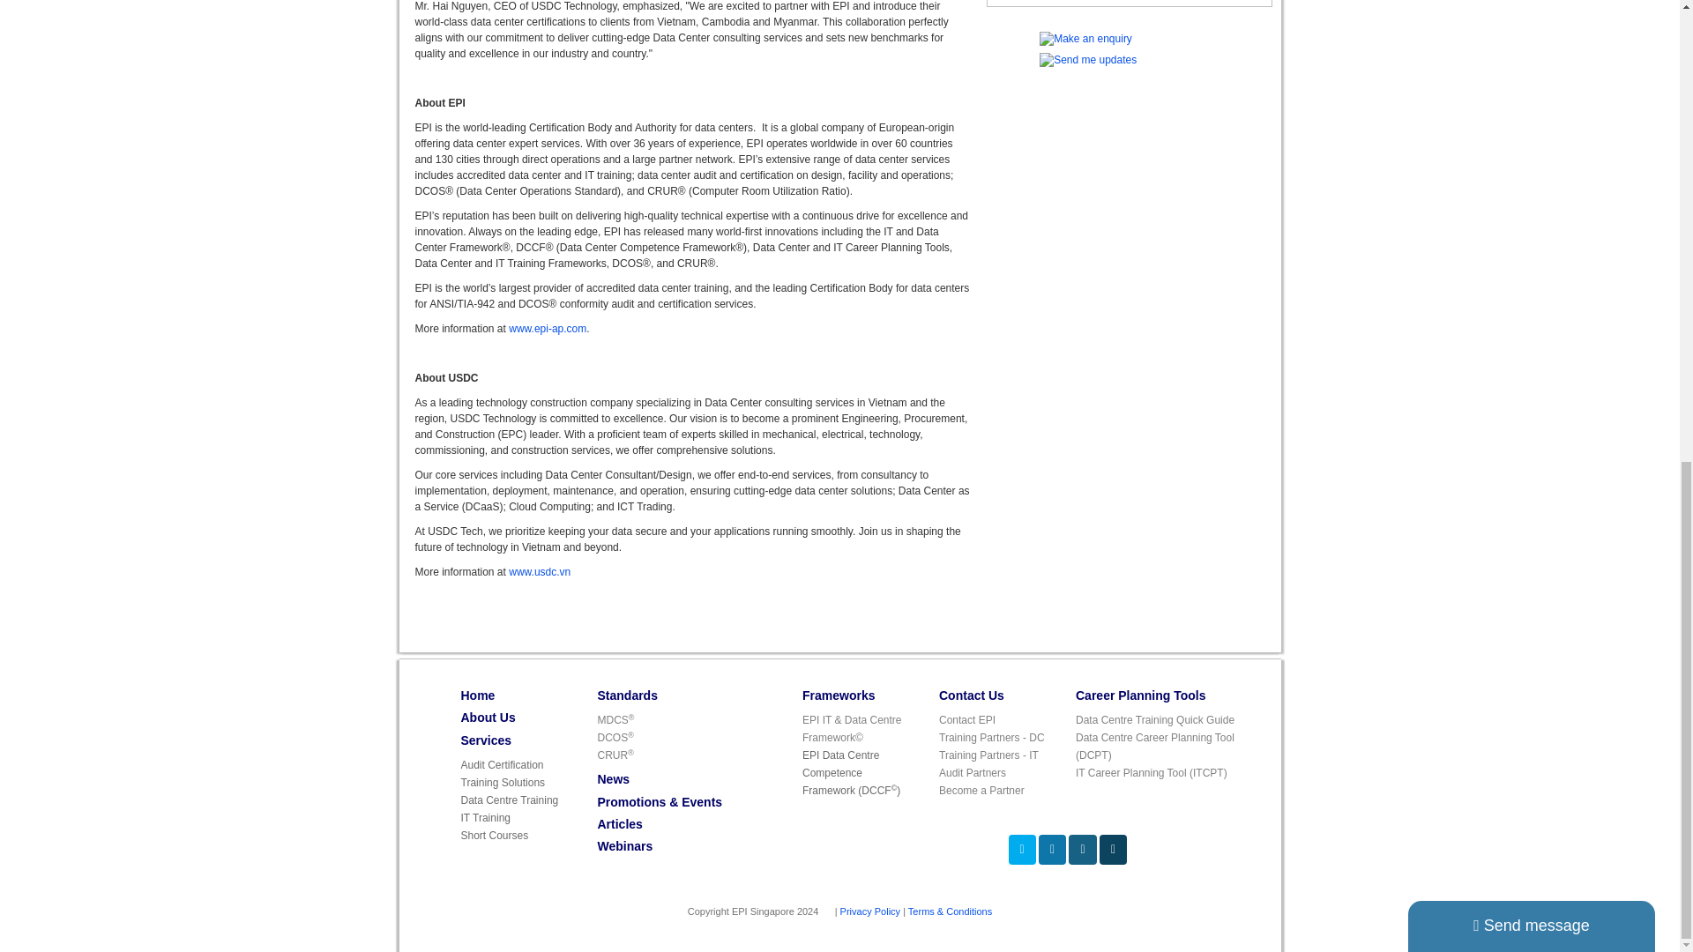 Image resolution: width=1693 pixels, height=952 pixels. I want to click on Subscribe for updates, so click(1113, 850).